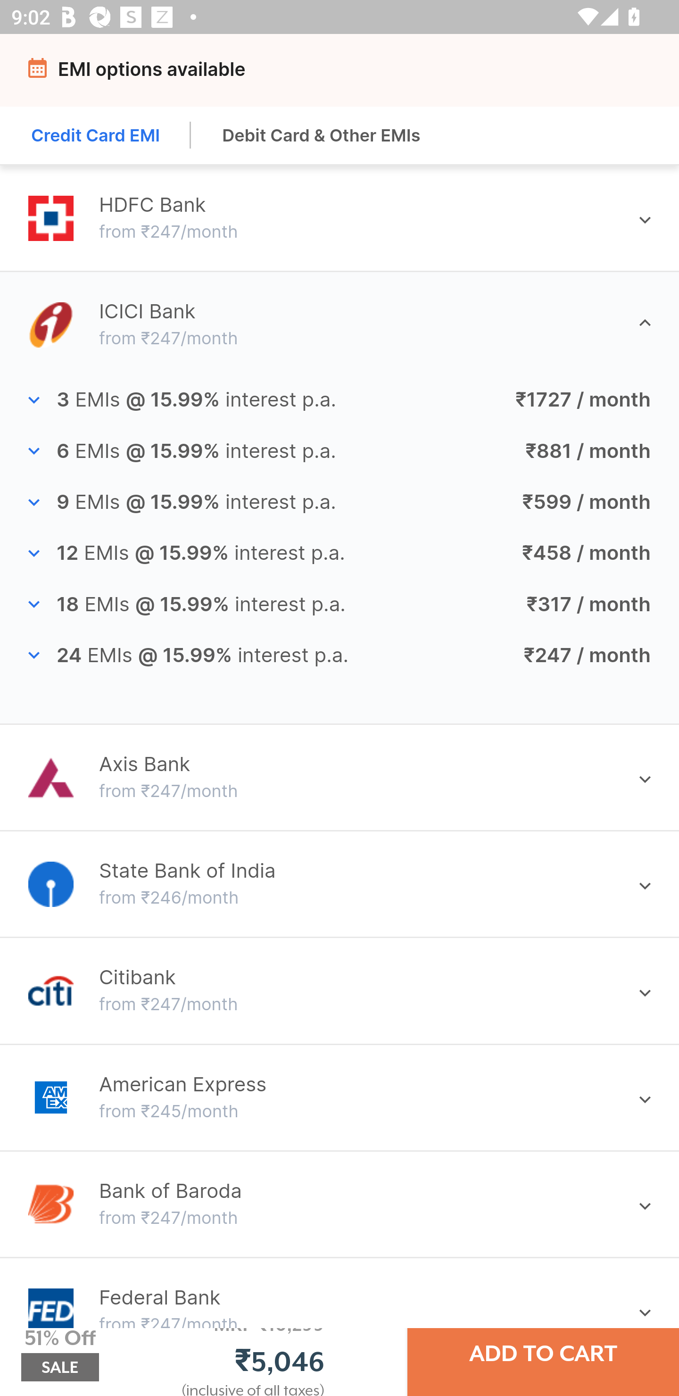  Describe the element at coordinates (339, 991) in the screenshot. I see `Citibank Citibank from ₹247/month` at that location.